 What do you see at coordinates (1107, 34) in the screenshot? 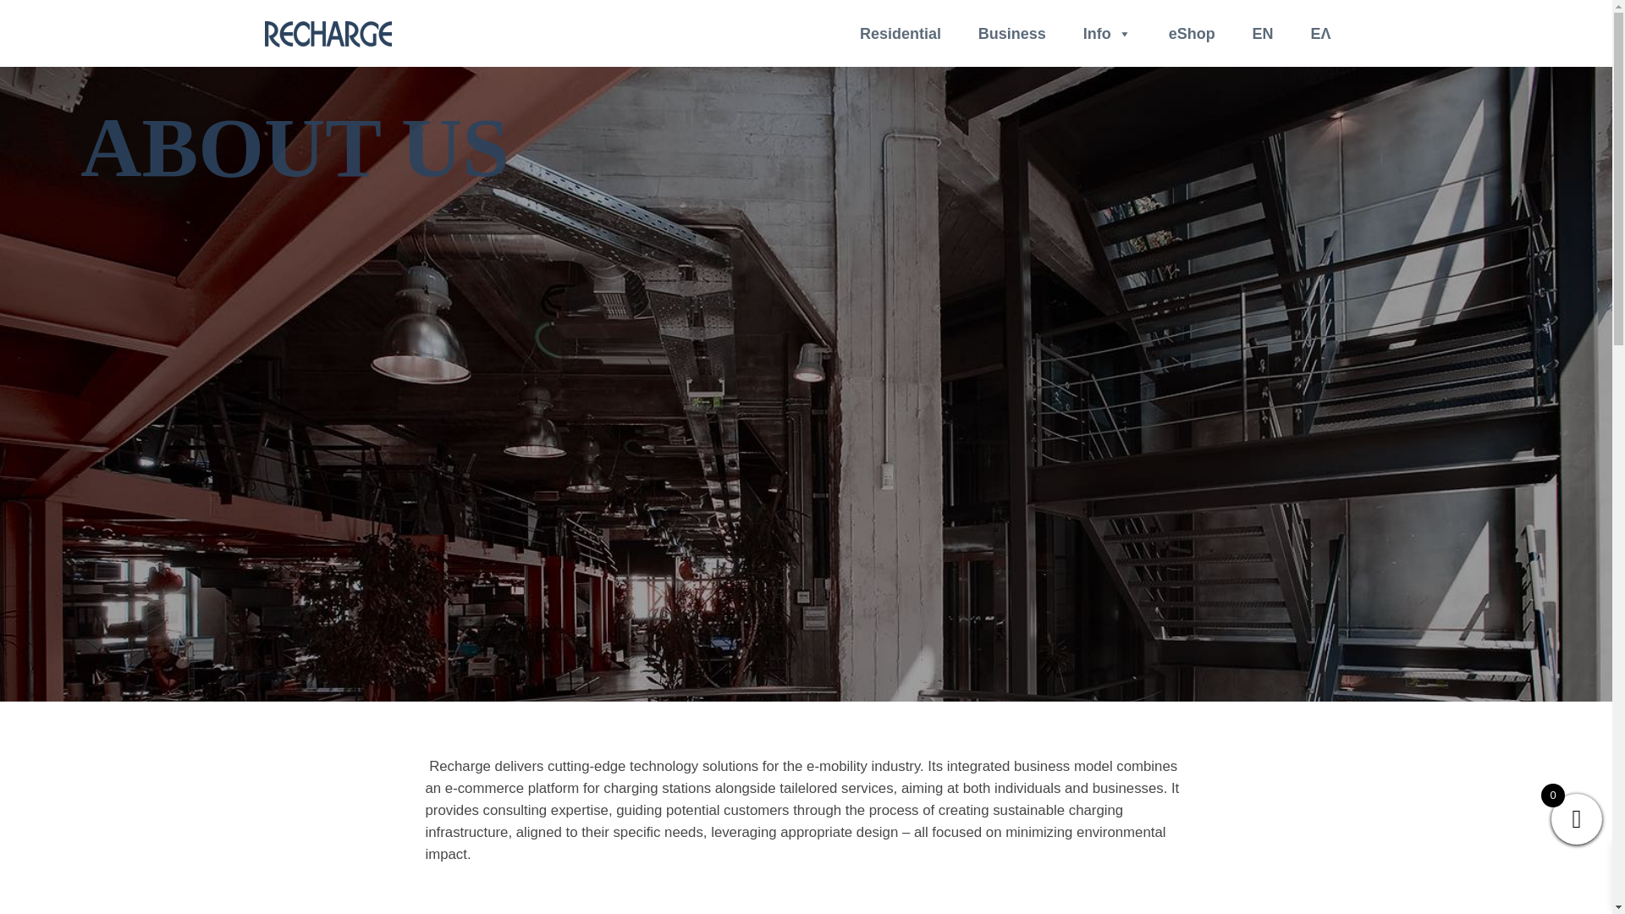
I see `Info` at bounding box center [1107, 34].